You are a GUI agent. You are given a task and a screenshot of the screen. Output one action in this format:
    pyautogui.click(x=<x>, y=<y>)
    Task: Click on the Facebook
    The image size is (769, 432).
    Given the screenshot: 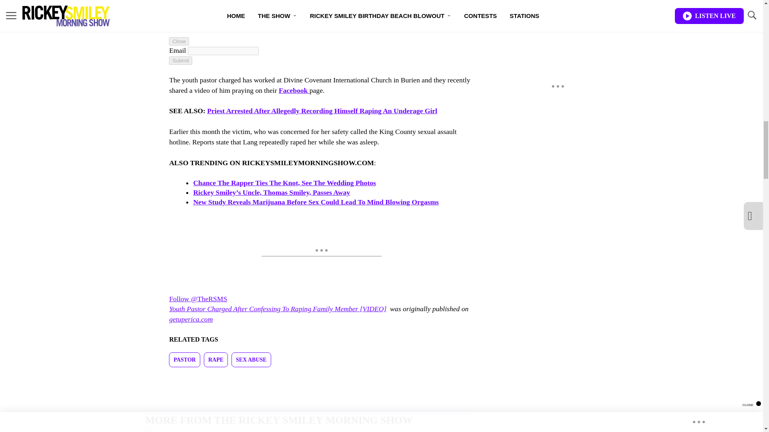 What is the action you would take?
    pyautogui.click(x=294, y=90)
    